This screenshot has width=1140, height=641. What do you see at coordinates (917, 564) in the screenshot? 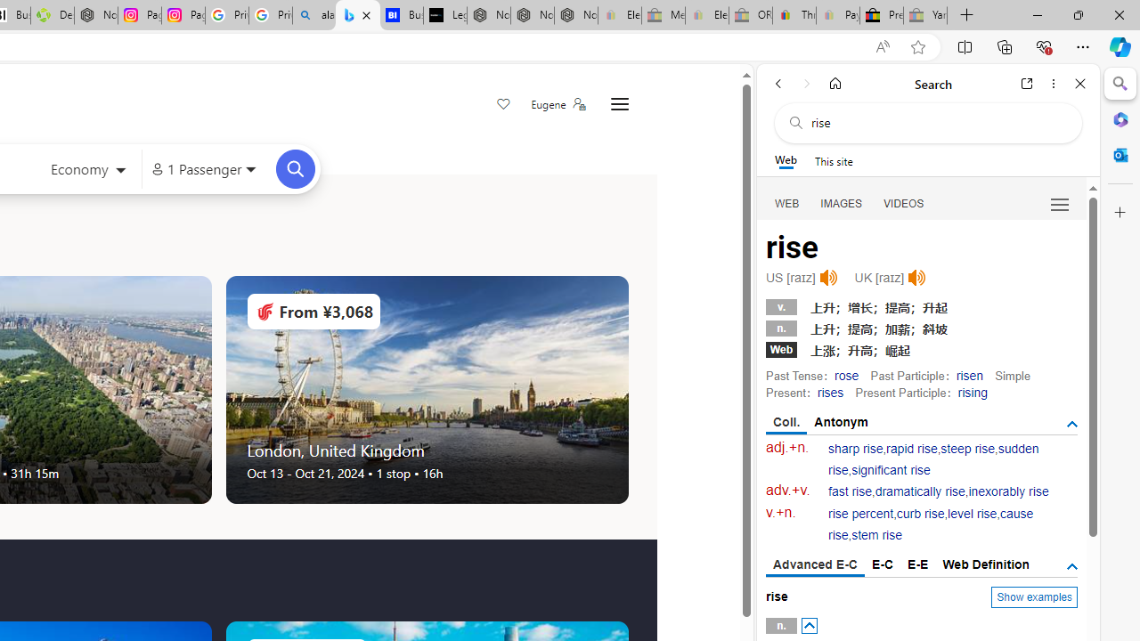
I see `E-E` at bounding box center [917, 564].